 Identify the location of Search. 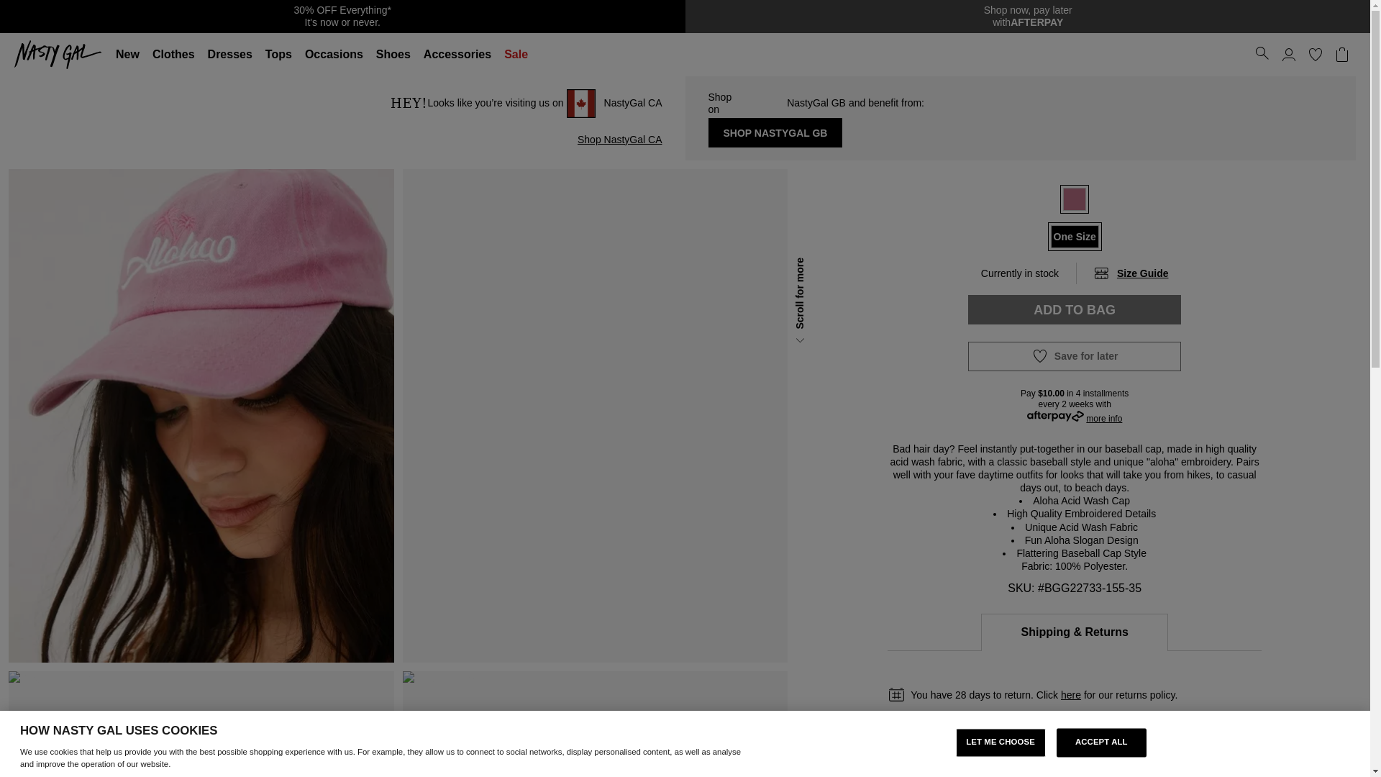
(174, 55).